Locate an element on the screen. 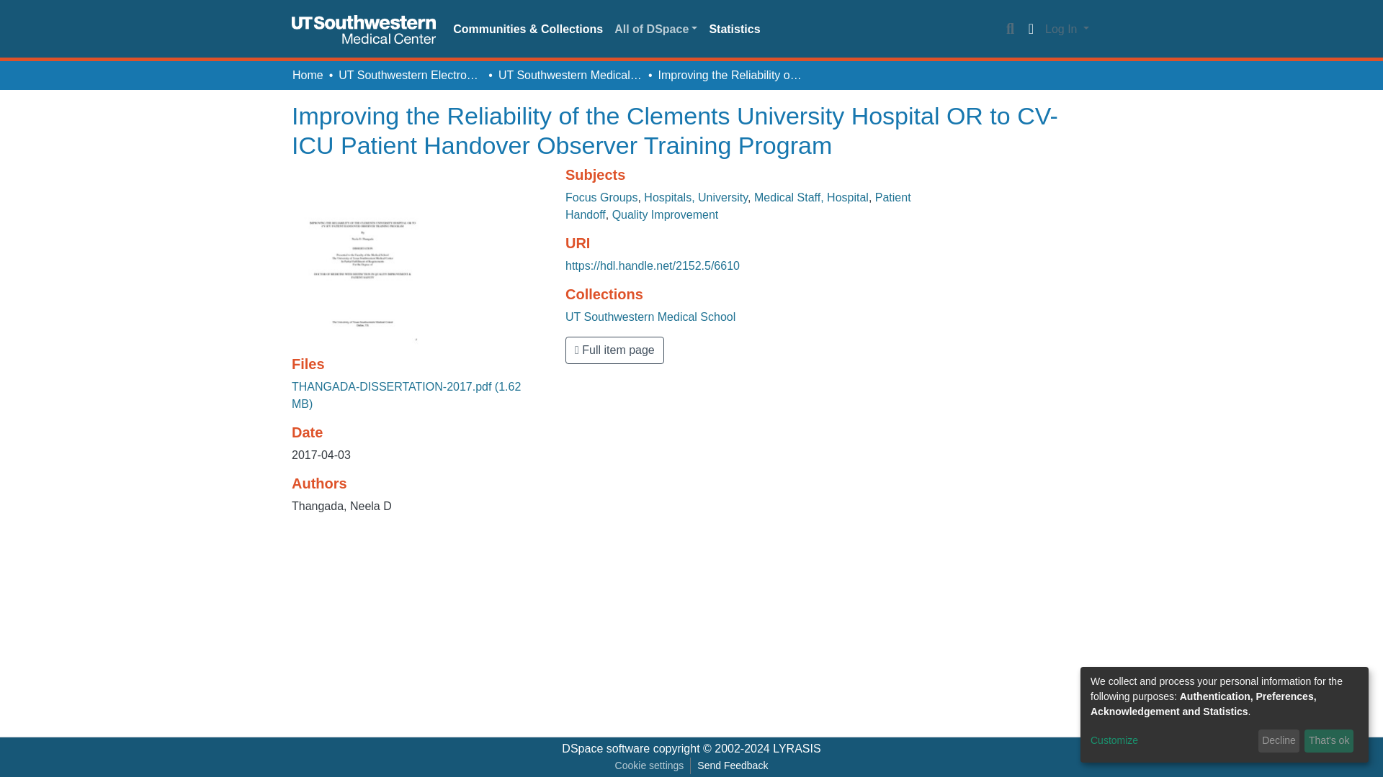  UT Southwestern Medical School is located at coordinates (570, 75).